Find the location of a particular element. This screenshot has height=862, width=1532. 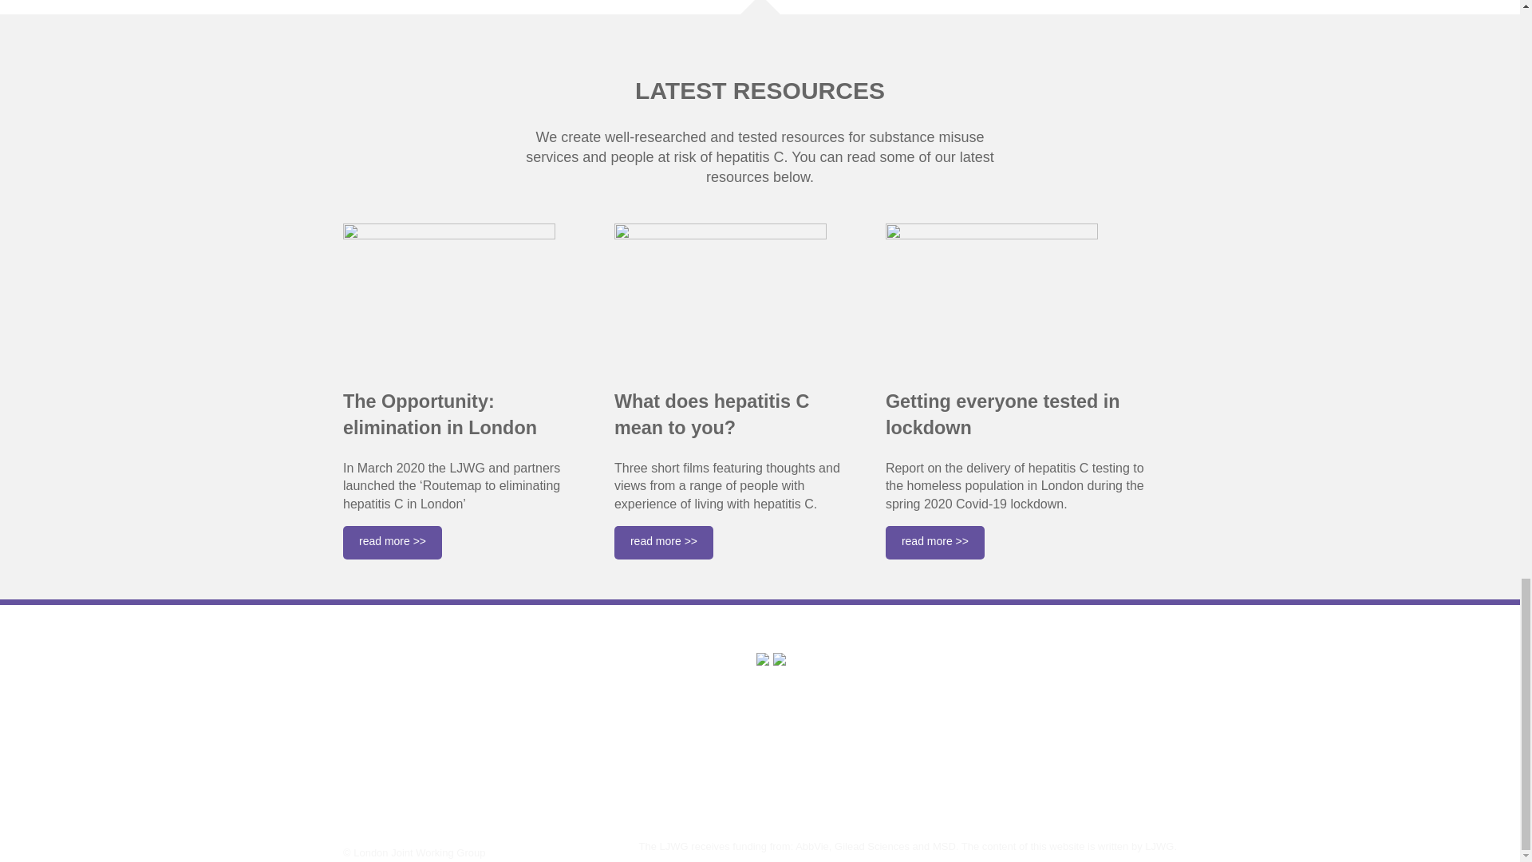

News is located at coordinates (361, 741).